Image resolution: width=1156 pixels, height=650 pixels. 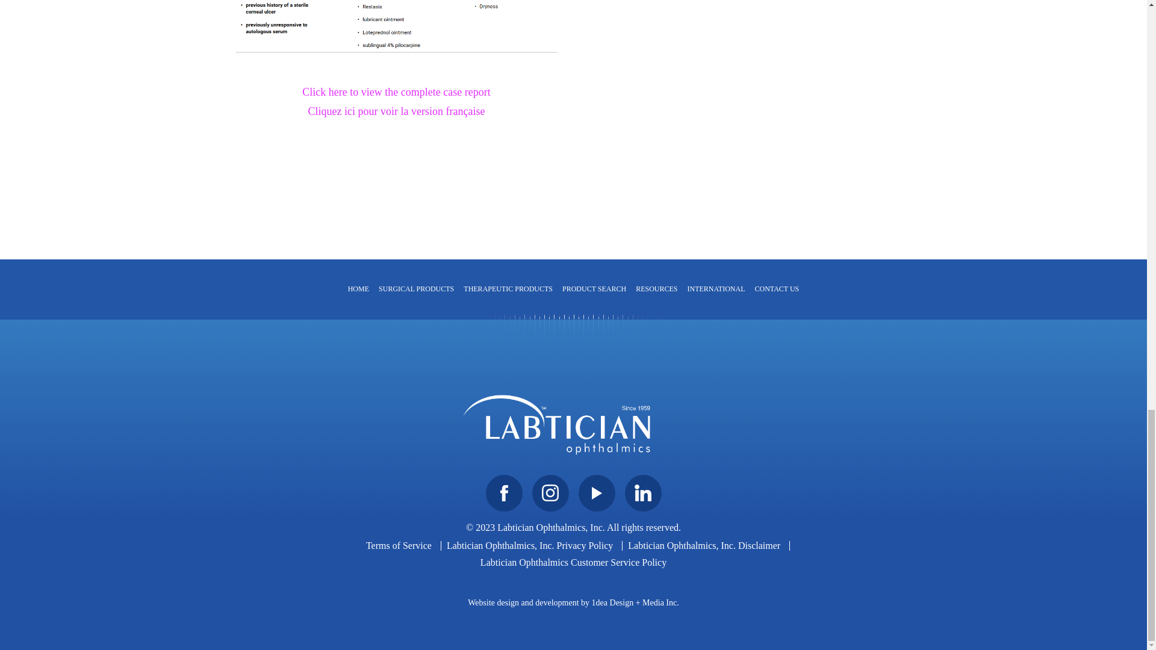 What do you see at coordinates (359, 289) in the screenshot?
I see `HOME` at bounding box center [359, 289].